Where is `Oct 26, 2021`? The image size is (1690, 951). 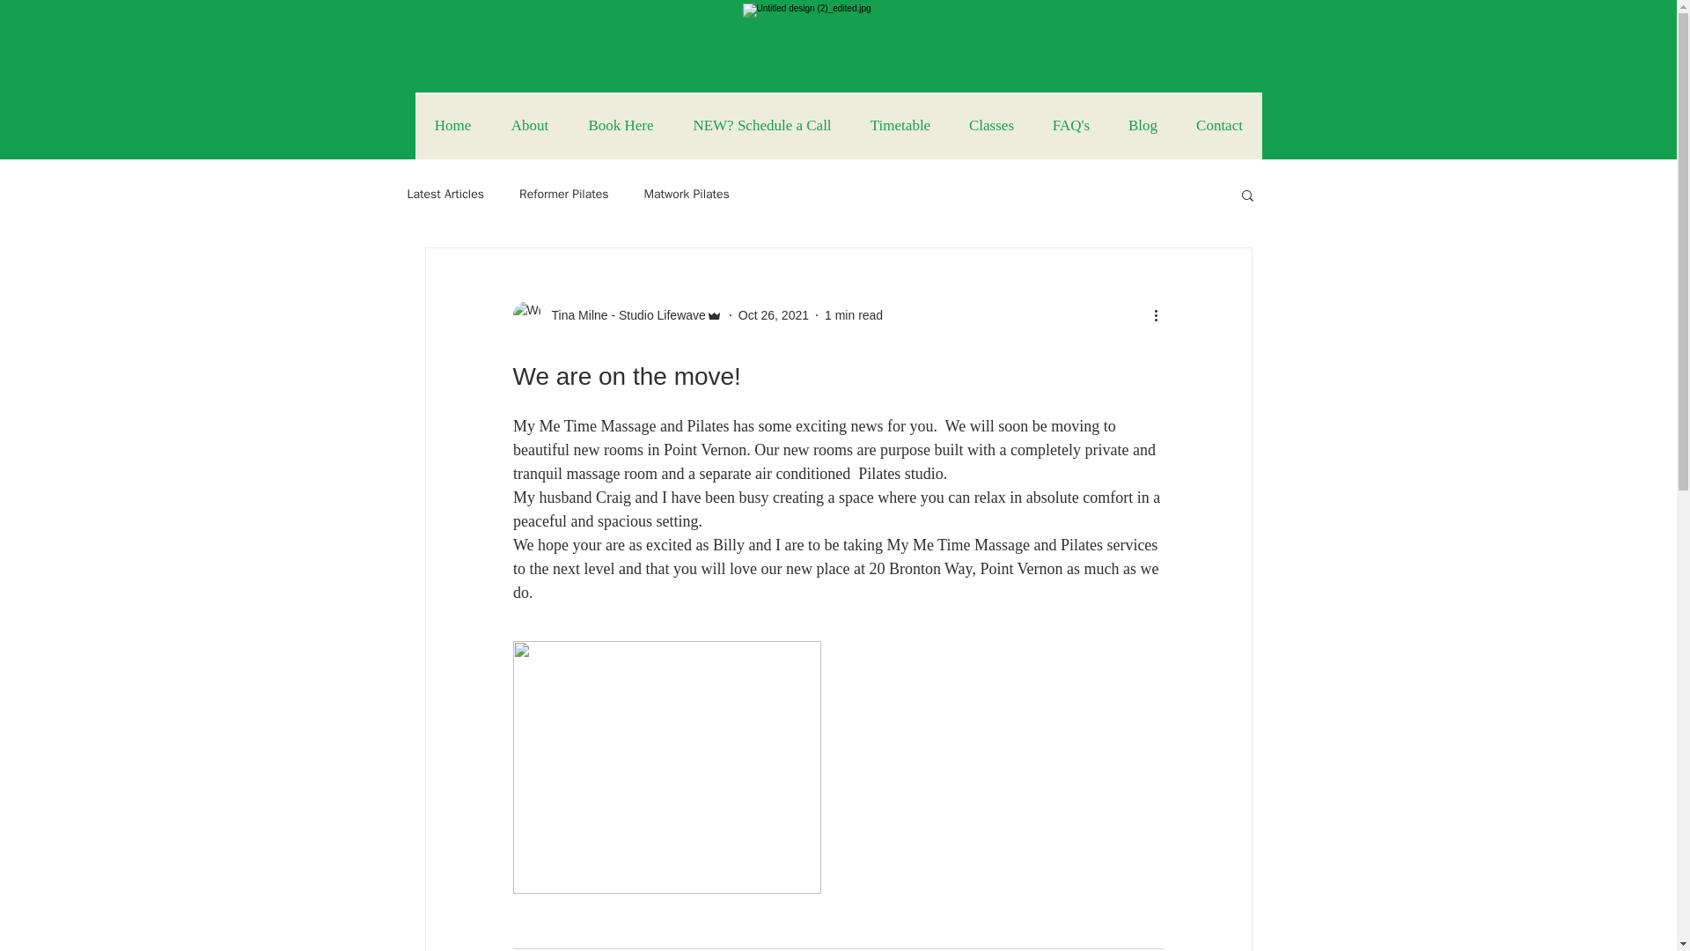 Oct 26, 2021 is located at coordinates (774, 315).